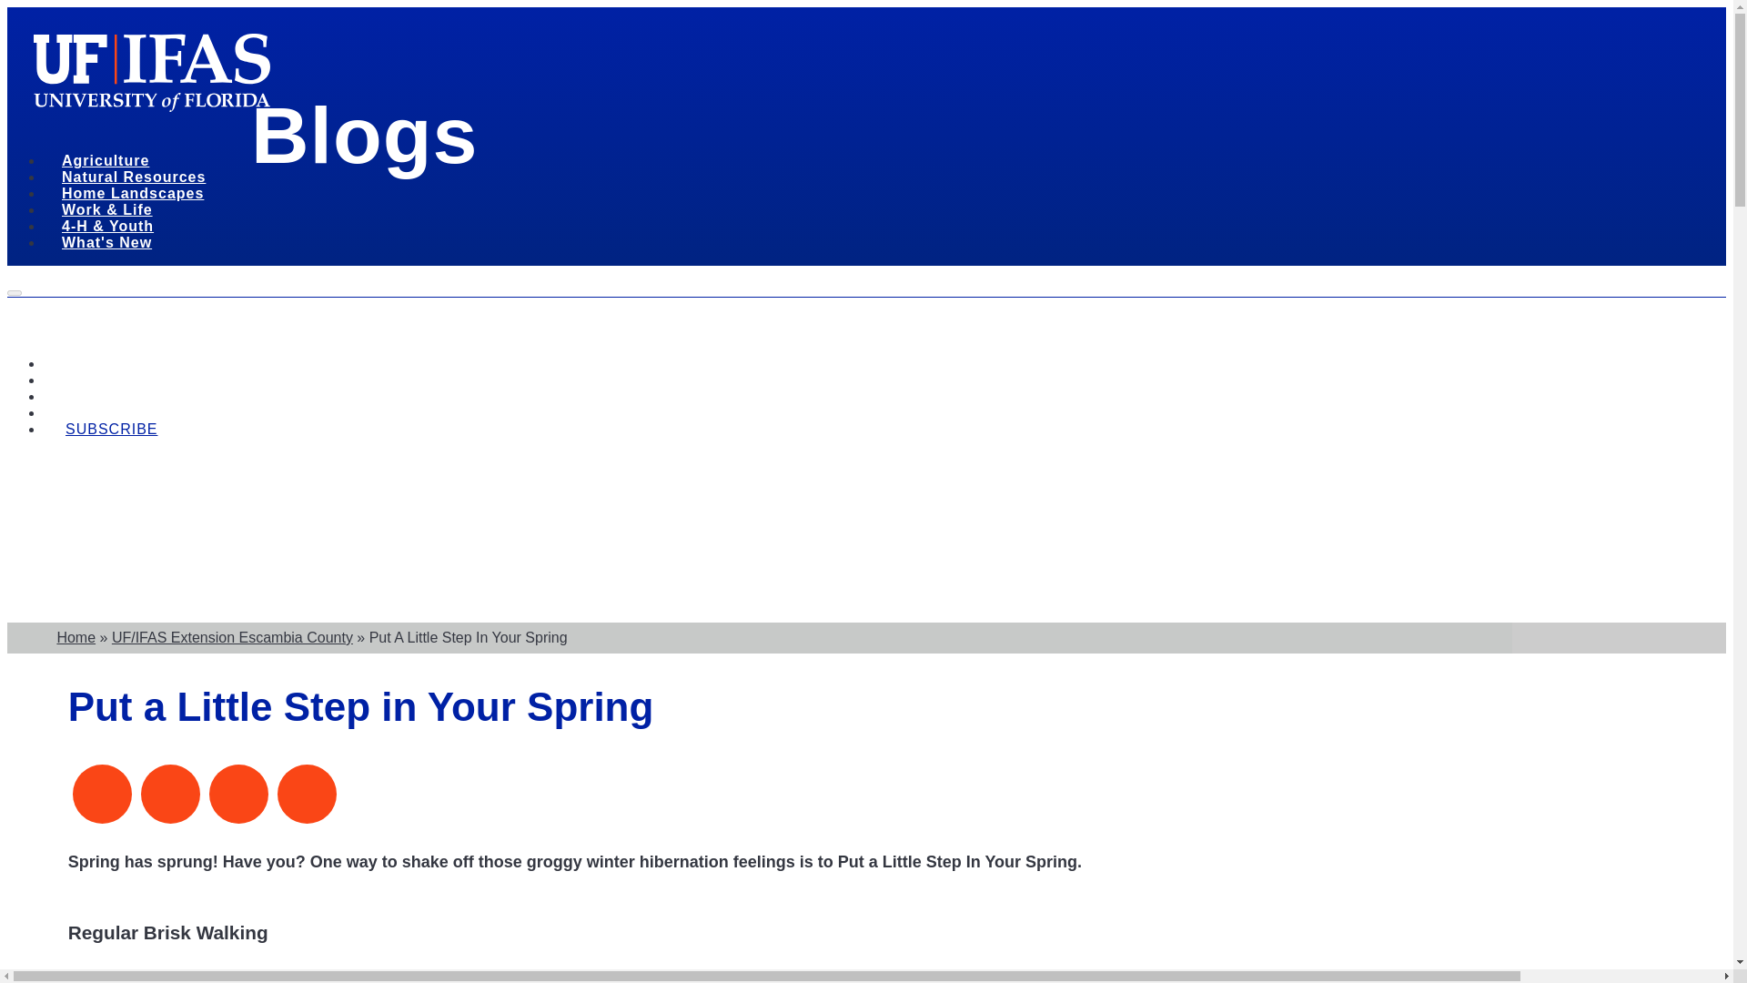 The image size is (1747, 983). Describe the element at coordinates (111, 164) in the screenshot. I see `Agriculture` at that location.